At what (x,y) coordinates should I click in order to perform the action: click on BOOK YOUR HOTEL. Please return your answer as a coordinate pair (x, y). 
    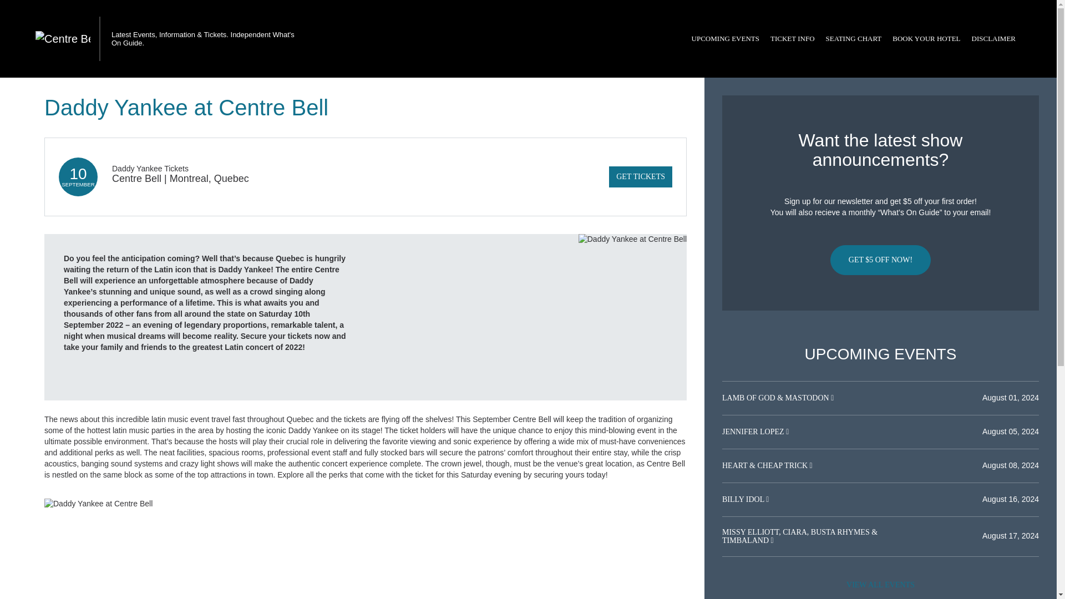
    Looking at the image, I should click on (926, 39).